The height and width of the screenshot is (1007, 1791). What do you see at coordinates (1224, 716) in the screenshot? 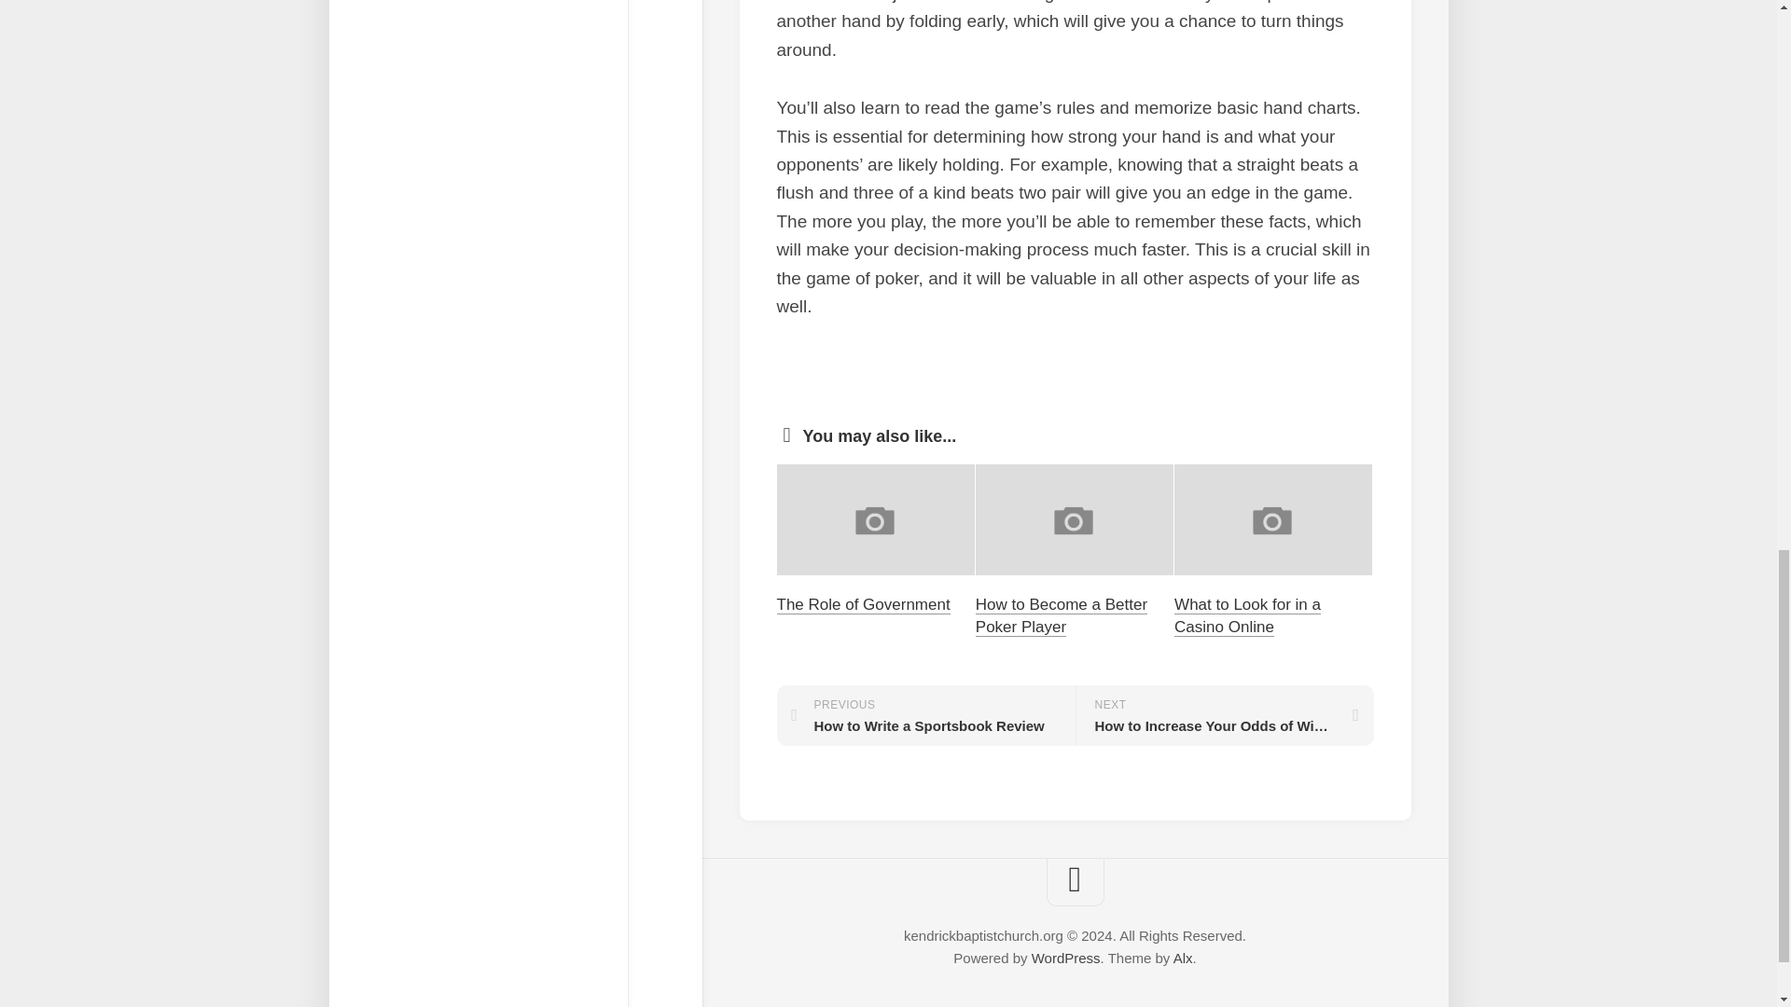
I see `The Role of Government` at bounding box center [1224, 716].